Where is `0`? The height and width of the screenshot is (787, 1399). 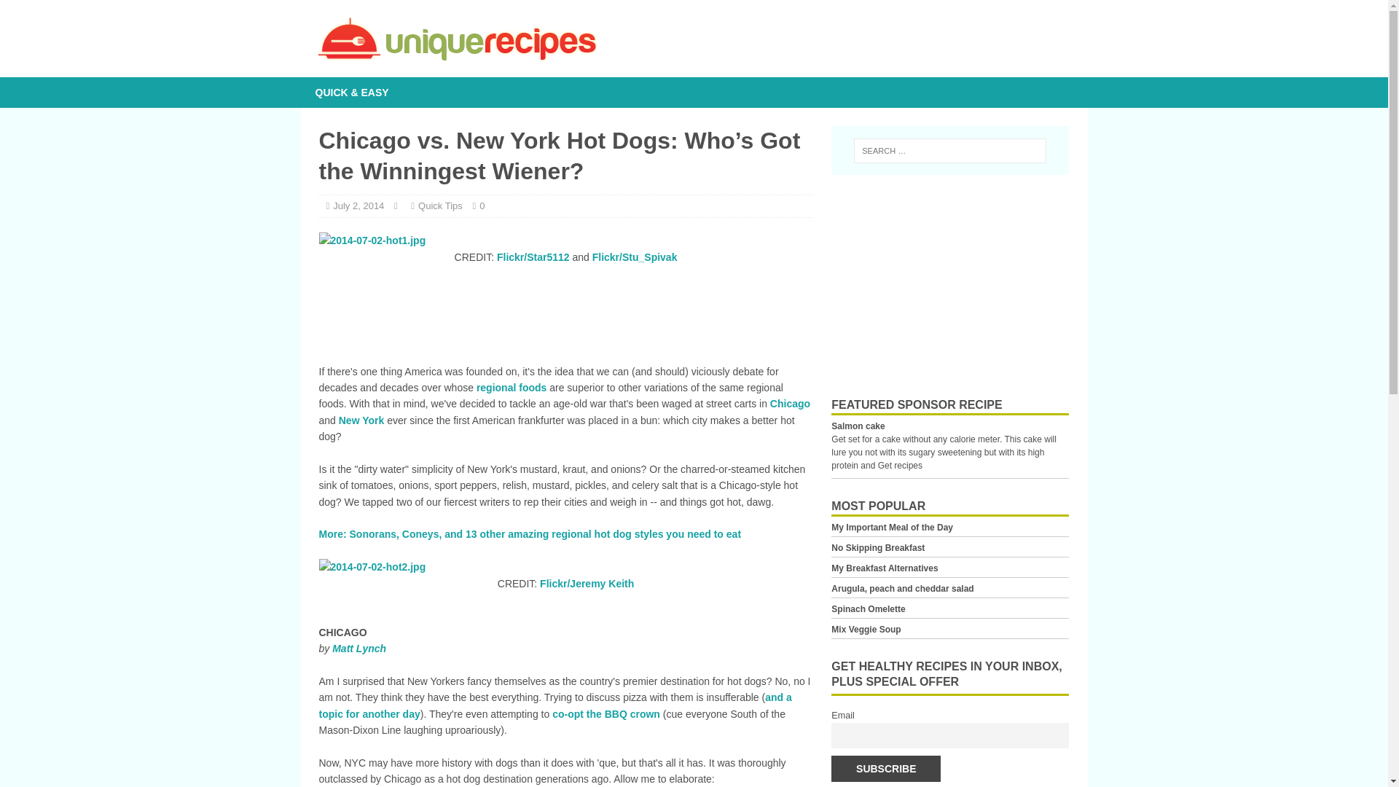 0 is located at coordinates (482, 205).